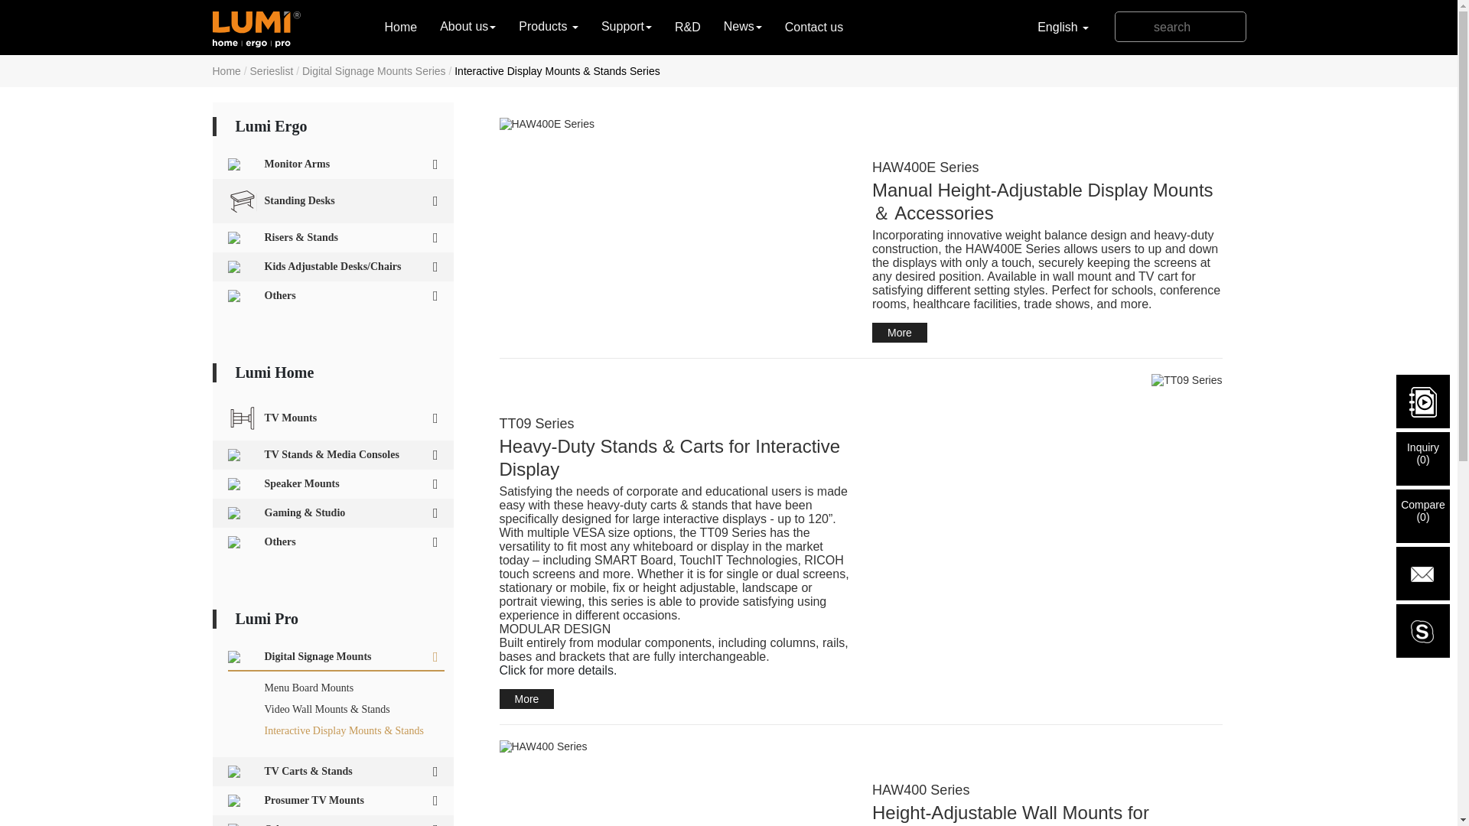  What do you see at coordinates (401, 28) in the screenshot?
I see `Home` at bounding box center [401, 28].